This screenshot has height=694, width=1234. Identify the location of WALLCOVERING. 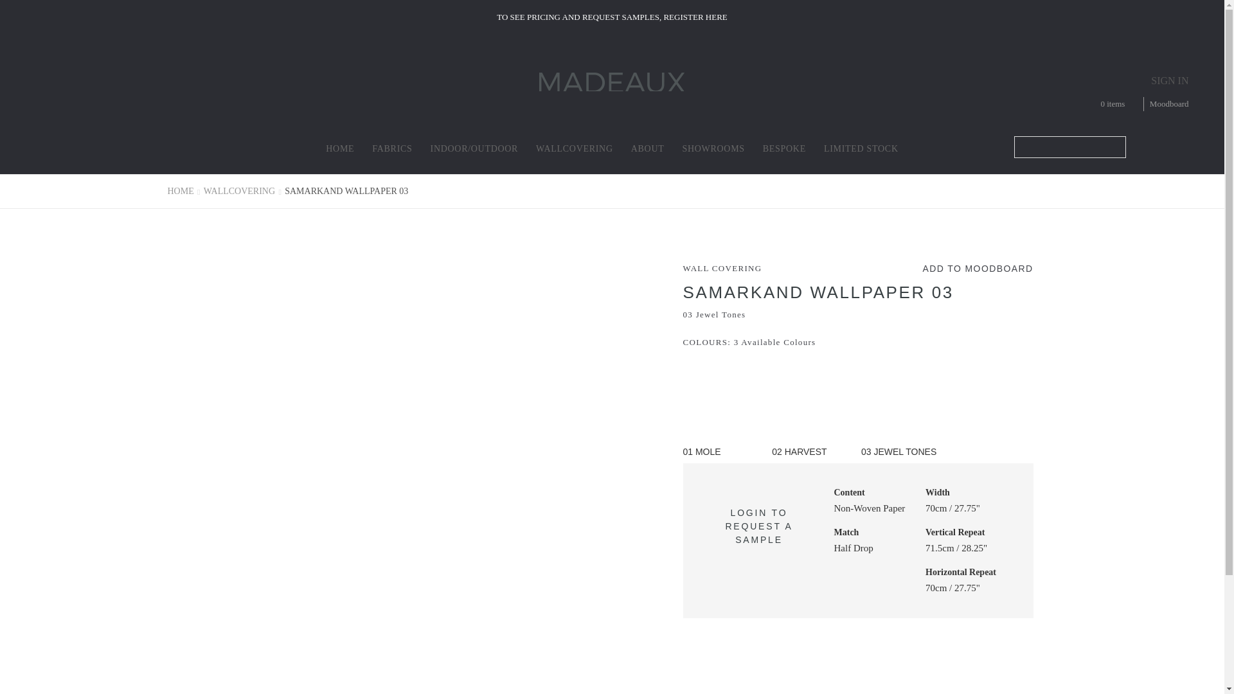
(575, 148).